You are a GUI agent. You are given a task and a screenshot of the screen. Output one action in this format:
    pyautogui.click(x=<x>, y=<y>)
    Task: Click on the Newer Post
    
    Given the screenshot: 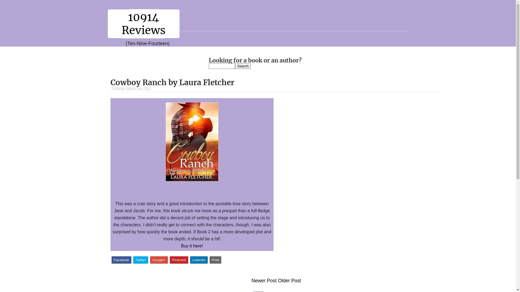 What is the action you would take?
    pyautogui.click(x=264, y=281)
    